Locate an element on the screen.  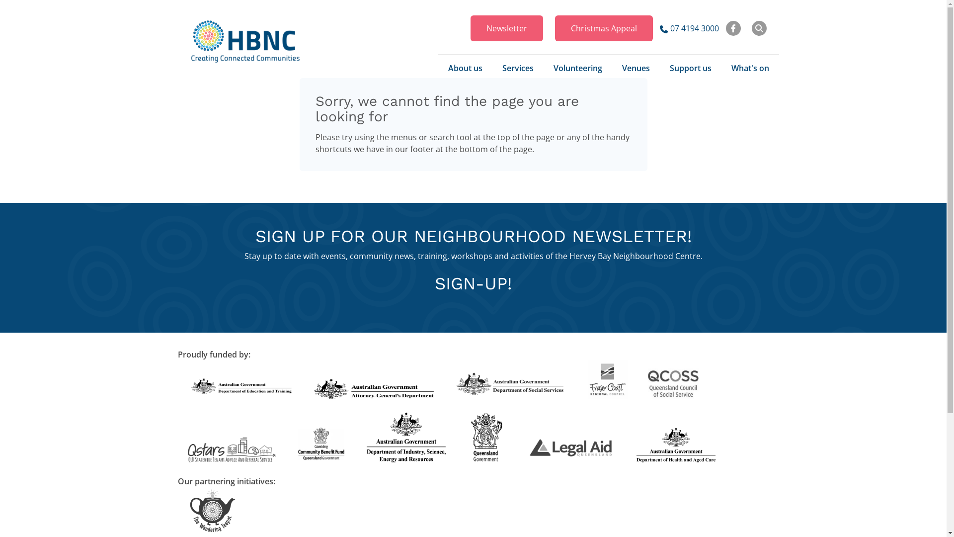
What's on is located at coordinates (750, 68).